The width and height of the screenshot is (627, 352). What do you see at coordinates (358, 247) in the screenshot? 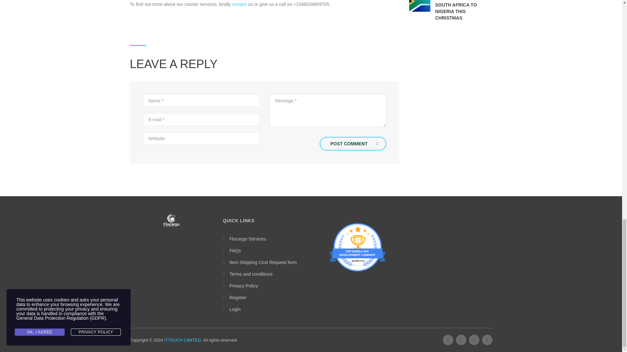
I see `Mobile App Development Company` at bounding box center [358, 247].